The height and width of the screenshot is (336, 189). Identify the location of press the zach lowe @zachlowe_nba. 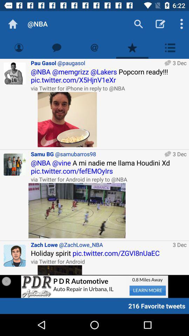
(100, 244).